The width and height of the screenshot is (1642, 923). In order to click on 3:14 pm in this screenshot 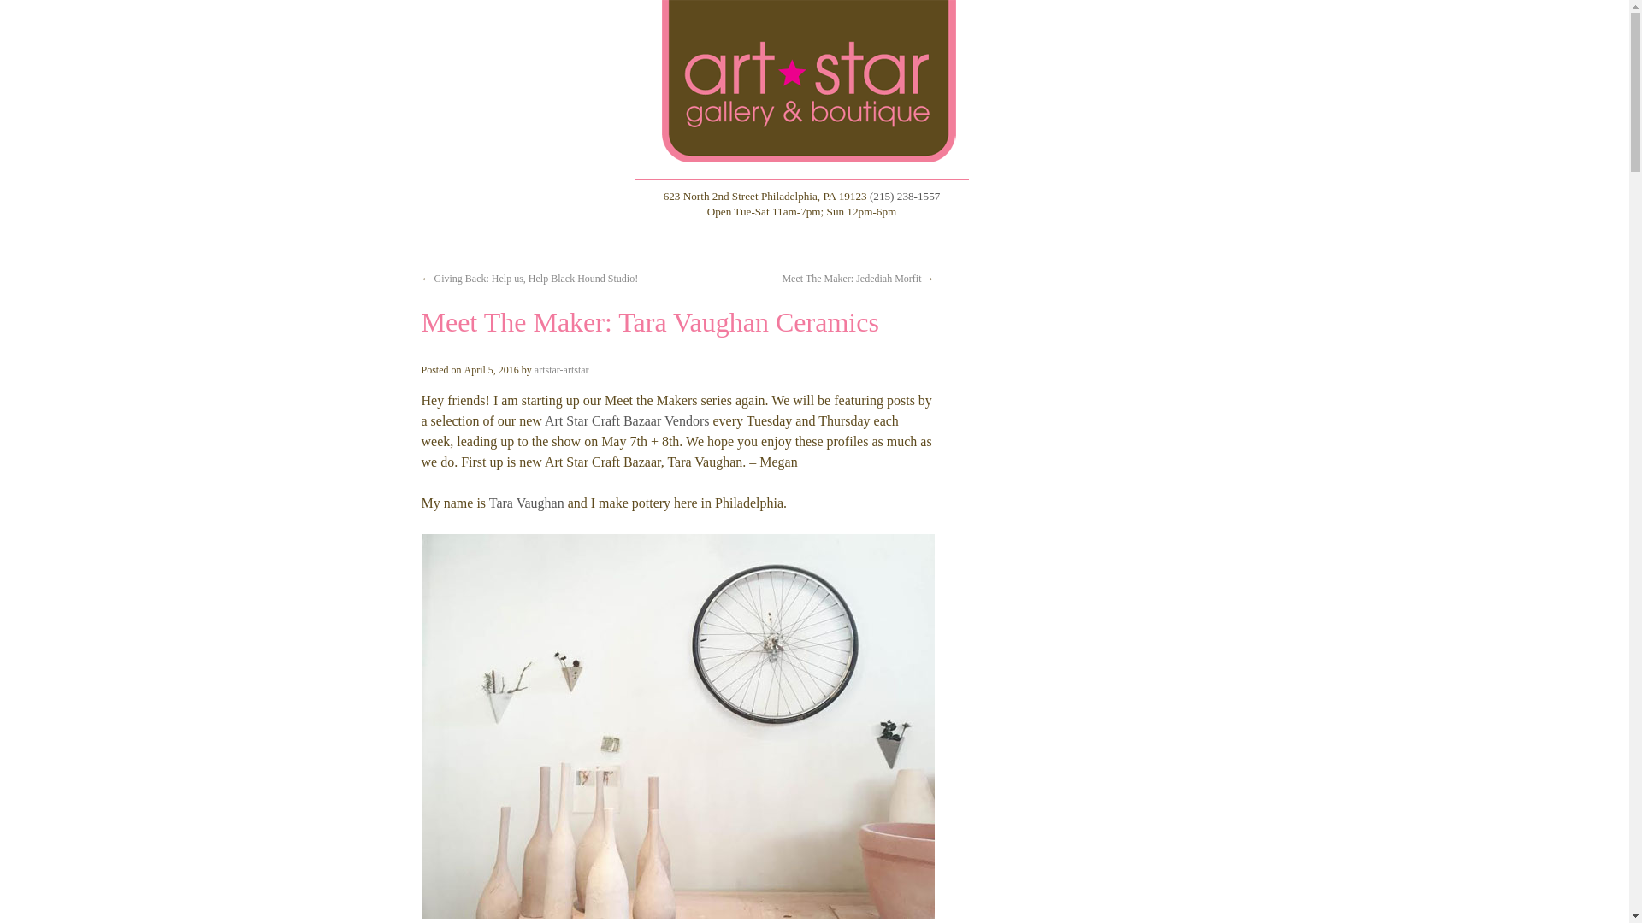, I will do `click(491, 369)`.